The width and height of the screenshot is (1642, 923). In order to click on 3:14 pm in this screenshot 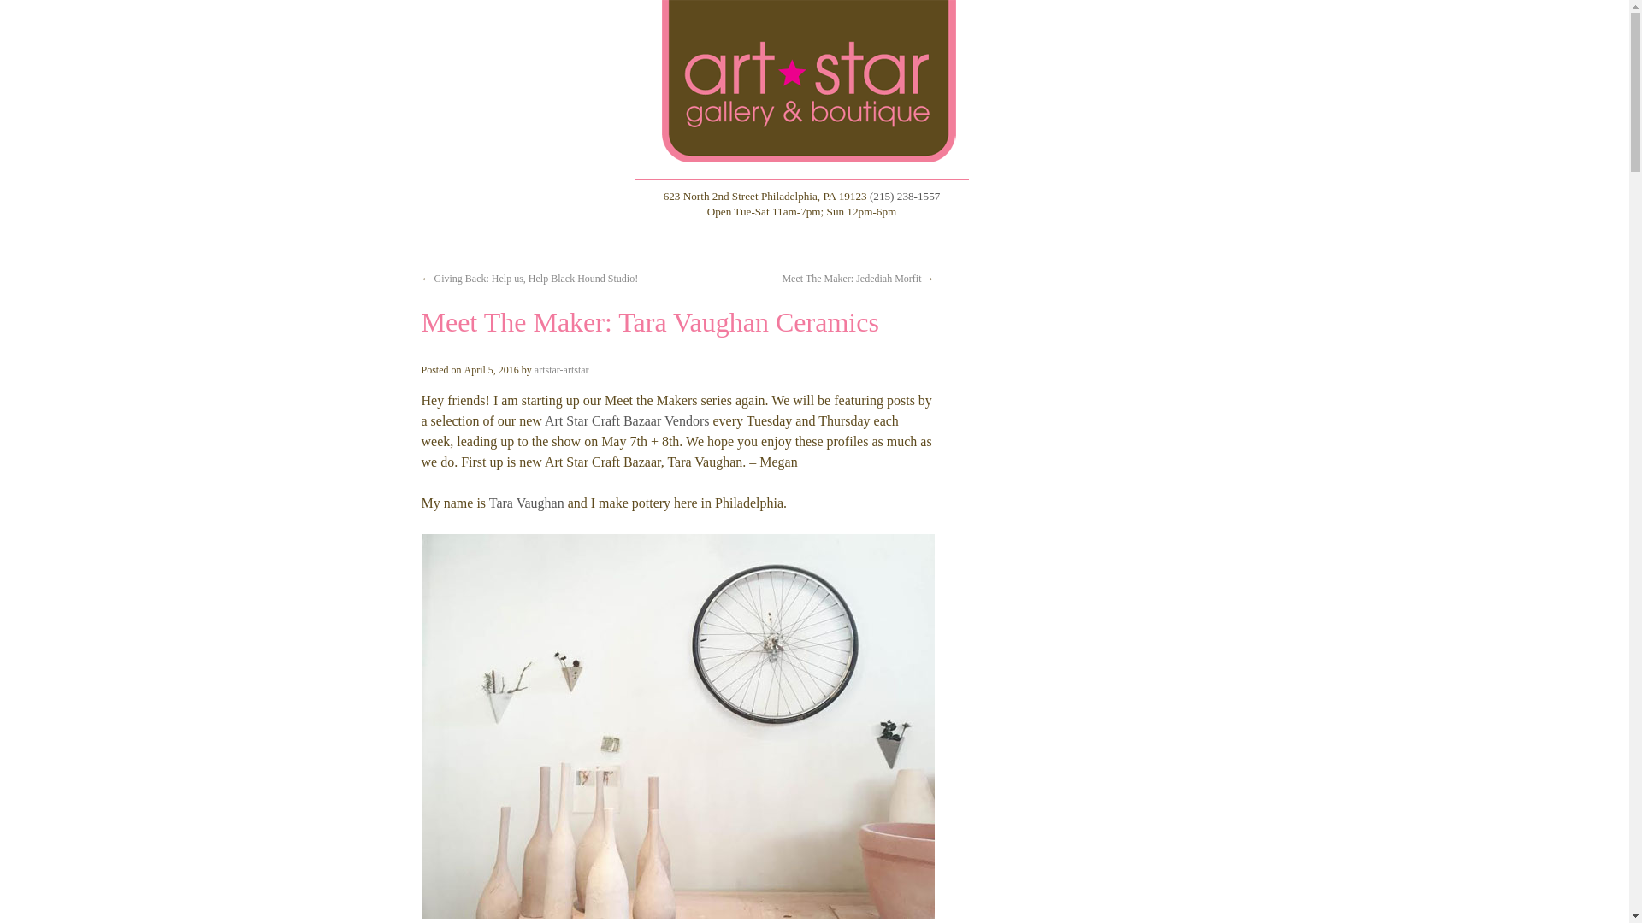, I will do `click(491, 369)`.